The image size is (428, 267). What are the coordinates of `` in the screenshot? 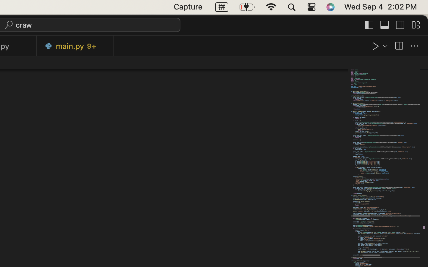 It's located at (416, 25).